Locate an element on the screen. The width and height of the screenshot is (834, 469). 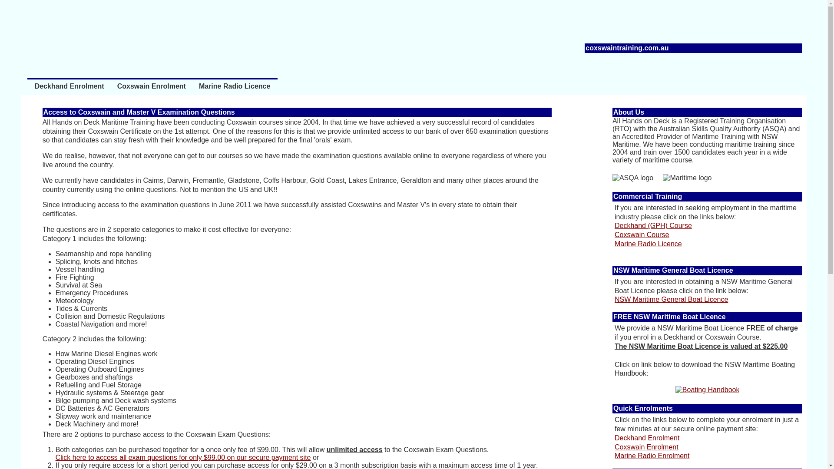
Deckhand (GPH) Course is located at coordinates (653, 226).